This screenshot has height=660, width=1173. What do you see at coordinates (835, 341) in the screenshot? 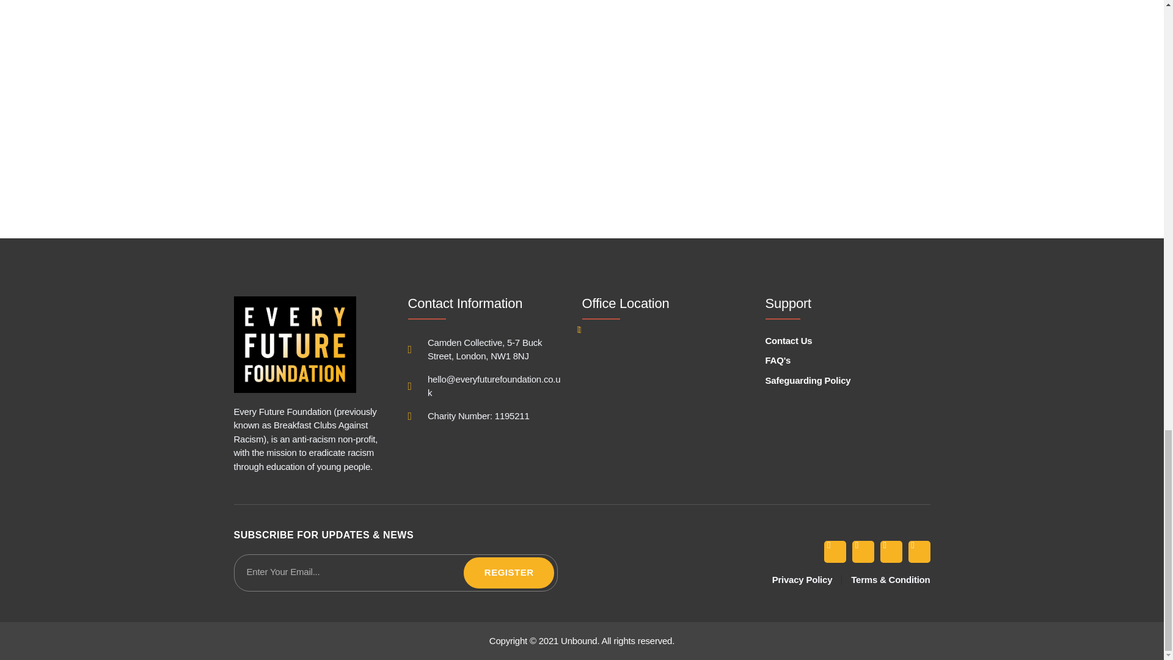
I see `Contact Us` at bounding box center [835, 341].